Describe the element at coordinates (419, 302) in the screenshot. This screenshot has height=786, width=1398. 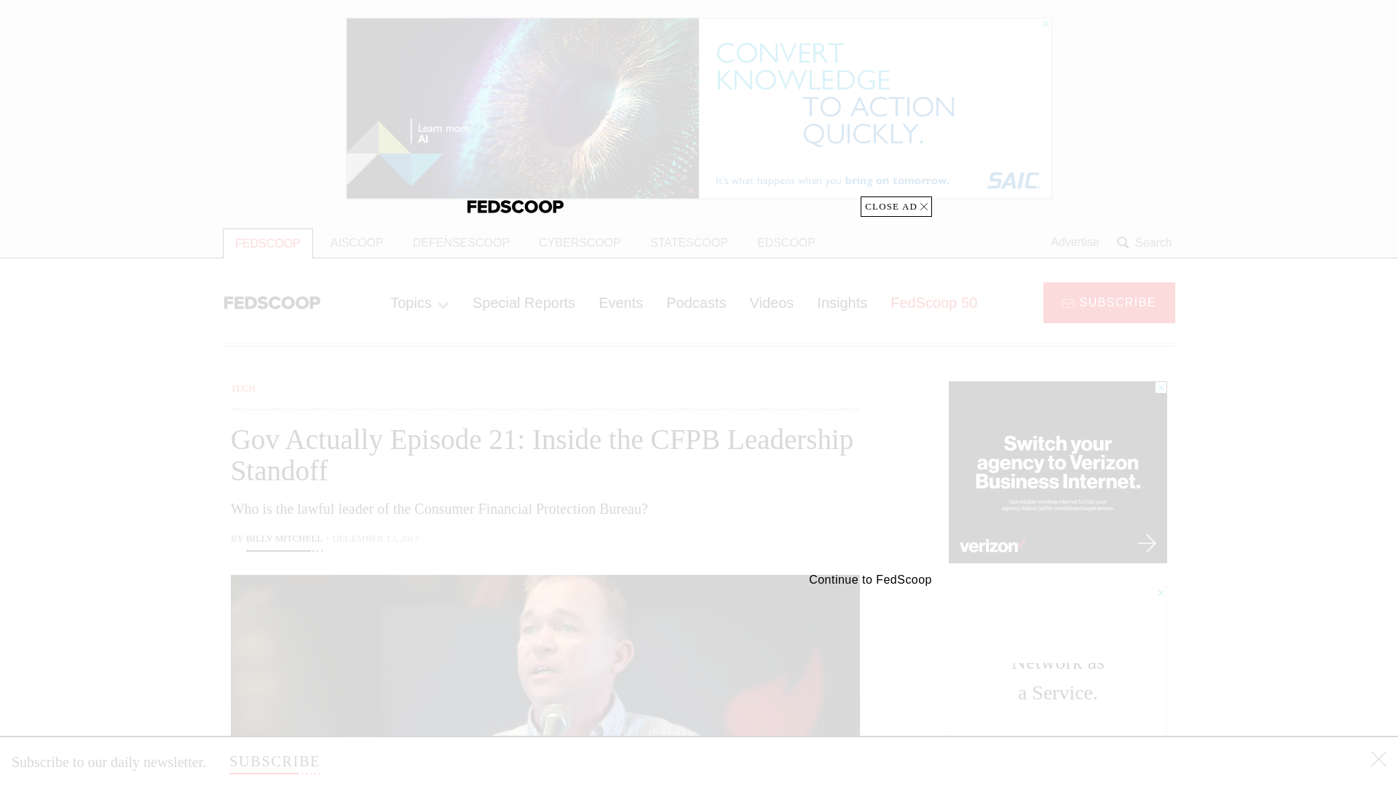
I see `Topics` at that location.